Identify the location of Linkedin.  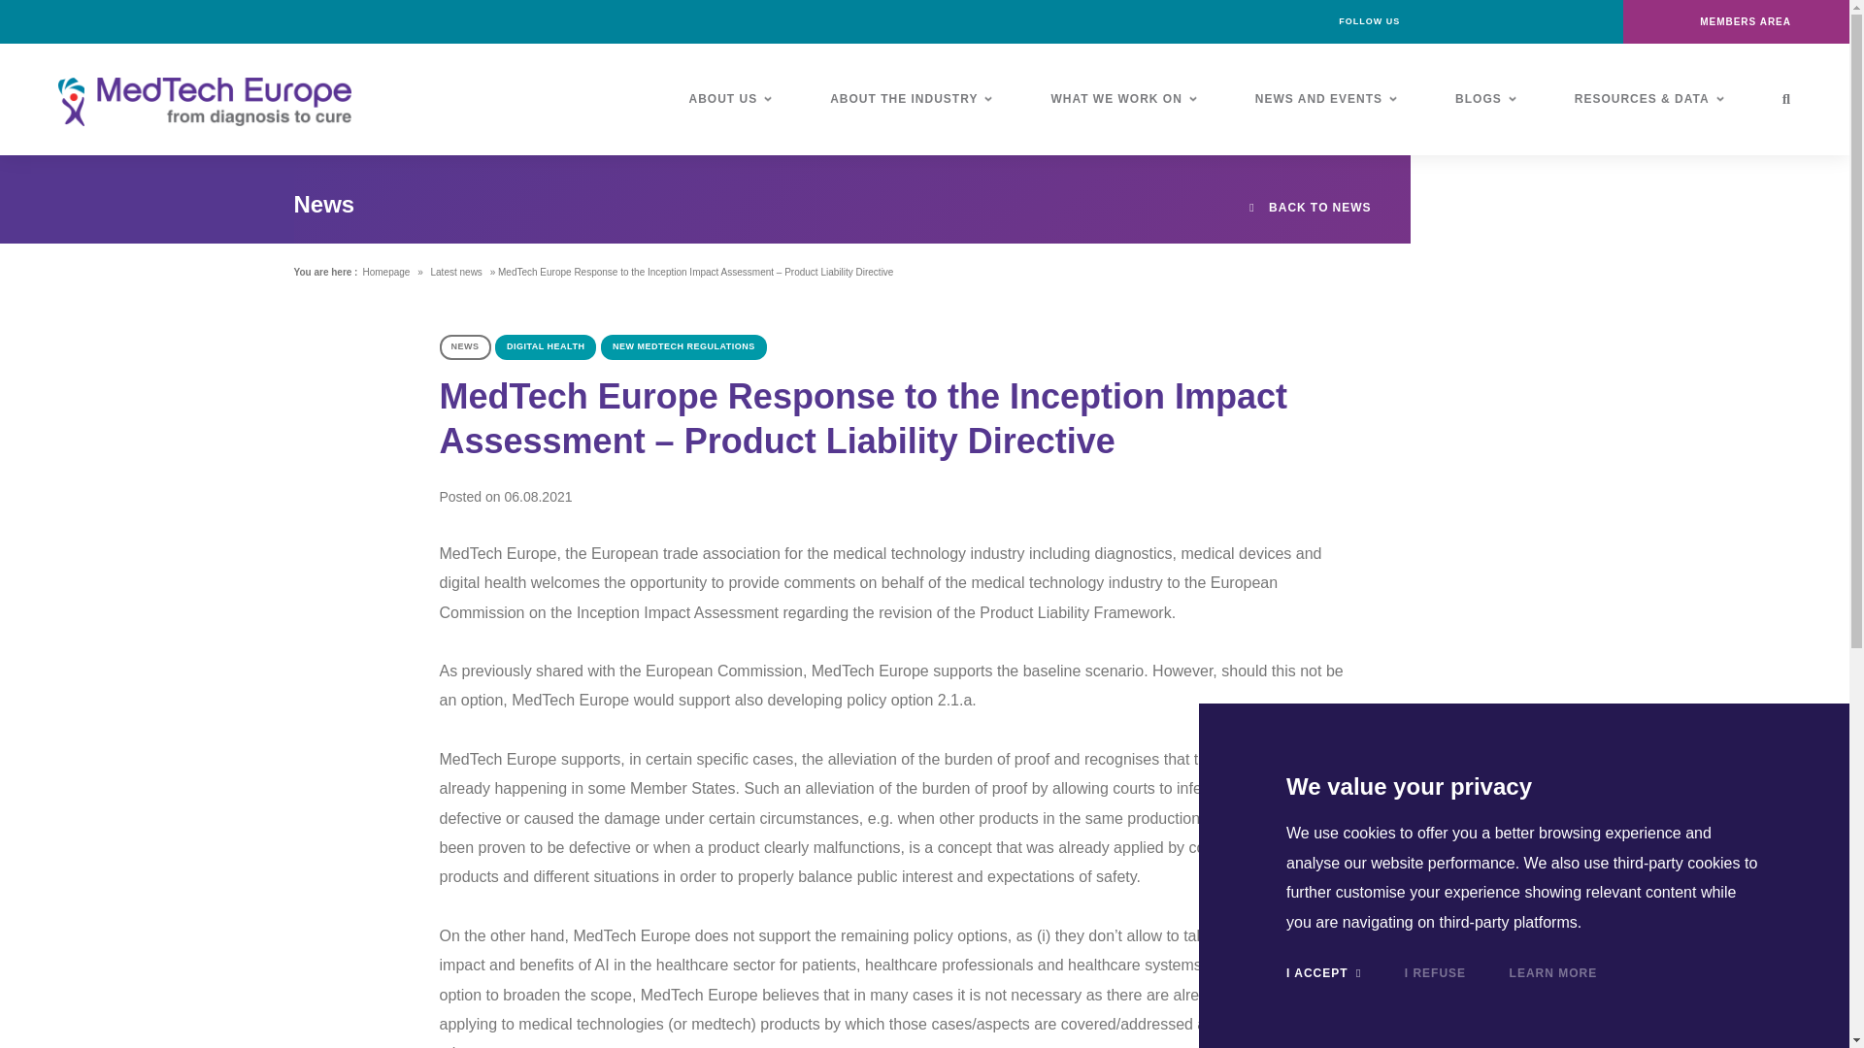
(1475, 21).